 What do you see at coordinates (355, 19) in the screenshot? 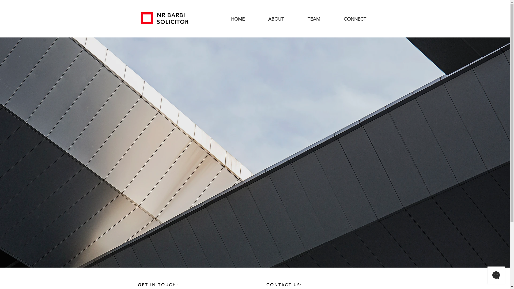
I see `CONNECT` at bounding box center [355, 19].